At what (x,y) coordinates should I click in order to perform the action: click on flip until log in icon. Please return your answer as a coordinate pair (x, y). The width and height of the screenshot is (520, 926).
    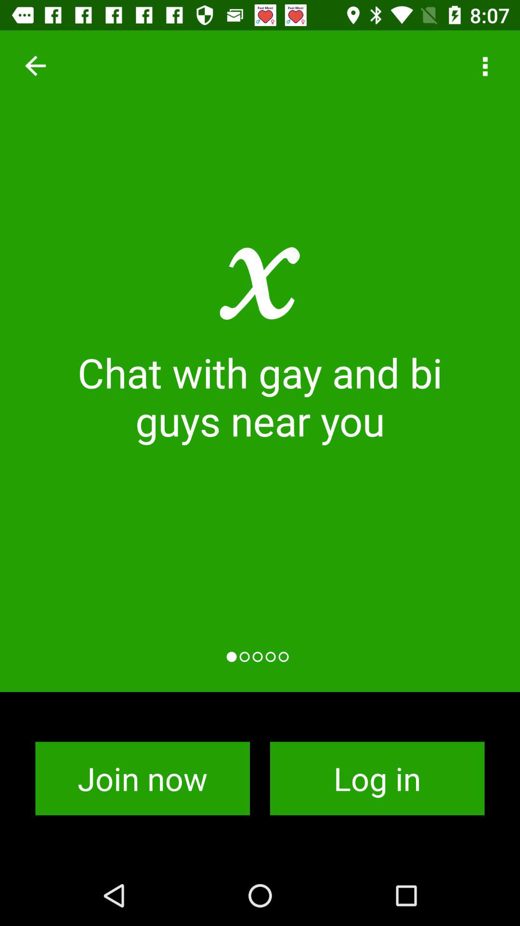
    Looking at the image, I should click on (377, 778).